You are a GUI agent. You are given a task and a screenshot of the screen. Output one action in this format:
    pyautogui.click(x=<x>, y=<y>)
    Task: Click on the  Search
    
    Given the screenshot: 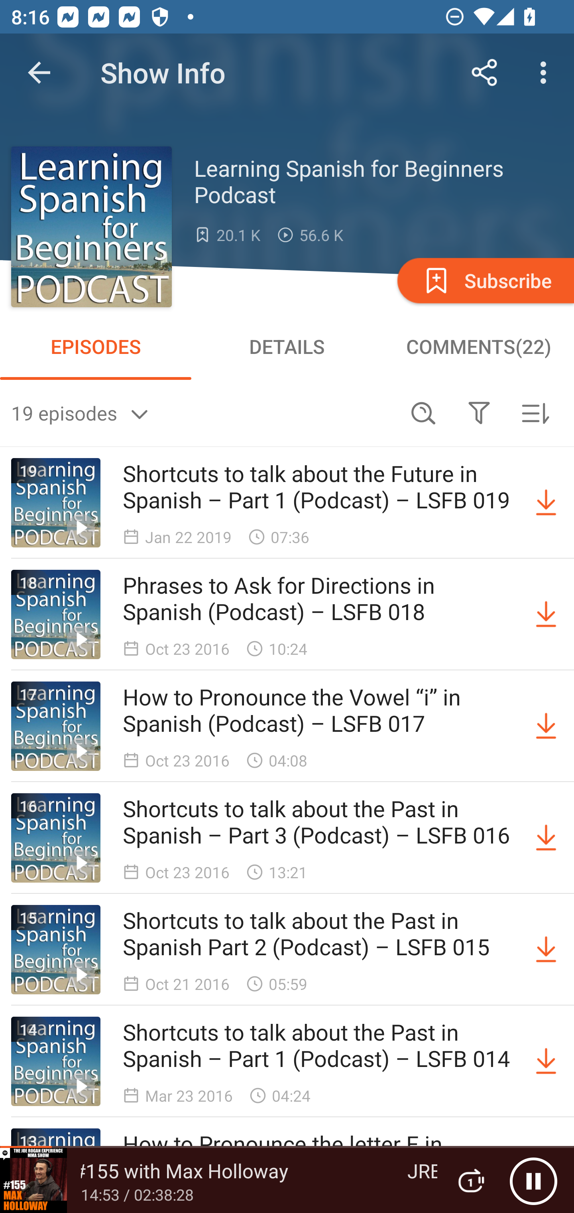 What is the action you would take?
    pyautogui.click(x=423, y=413)
    